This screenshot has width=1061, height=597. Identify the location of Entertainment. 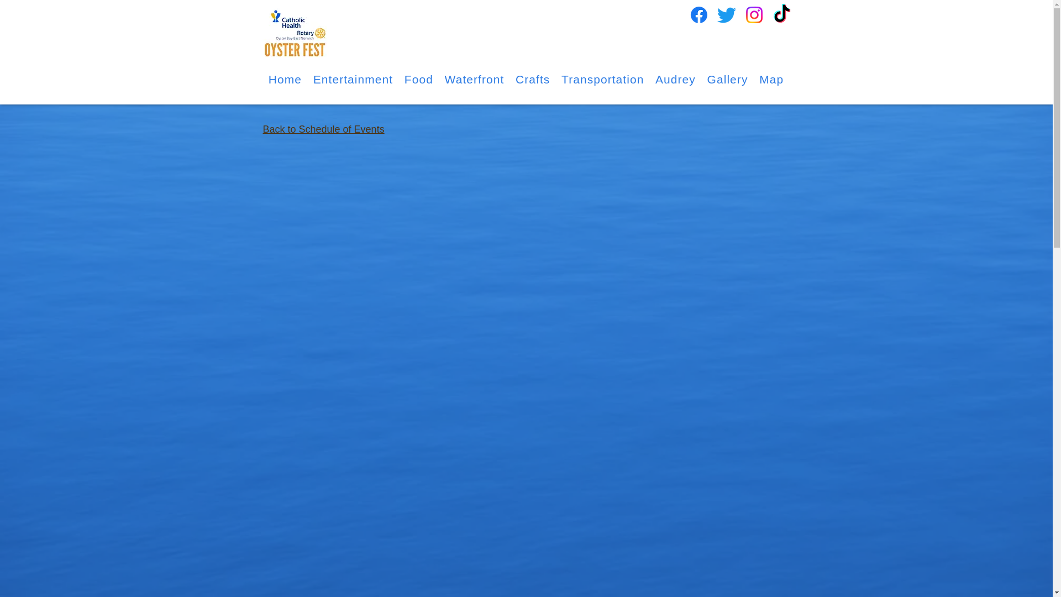
(353, 80).